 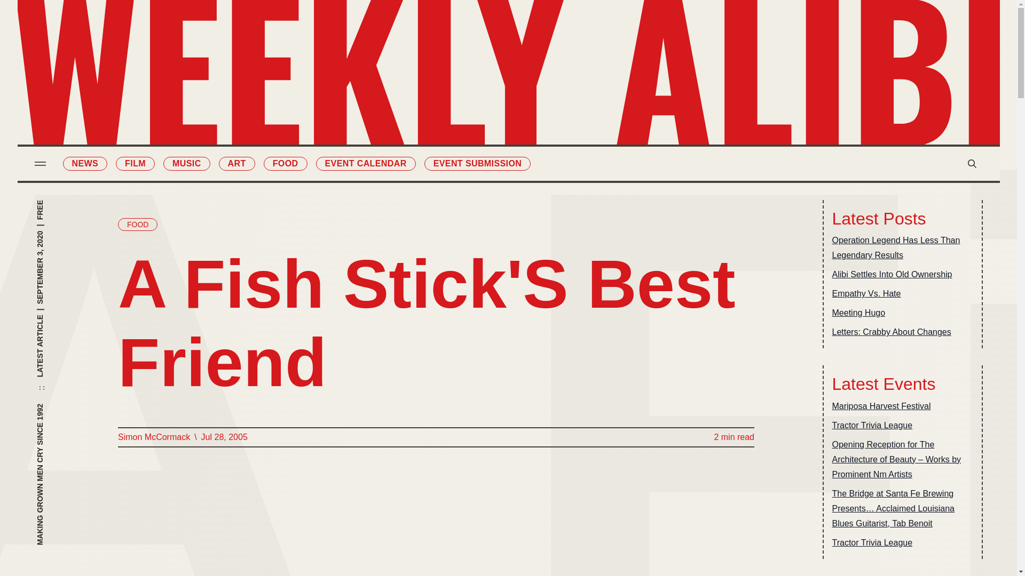 What do you see at coordinates (477, 163) in the screenshot?
I see `EVENT SUBMISSION` at bounding box center [477, 163].